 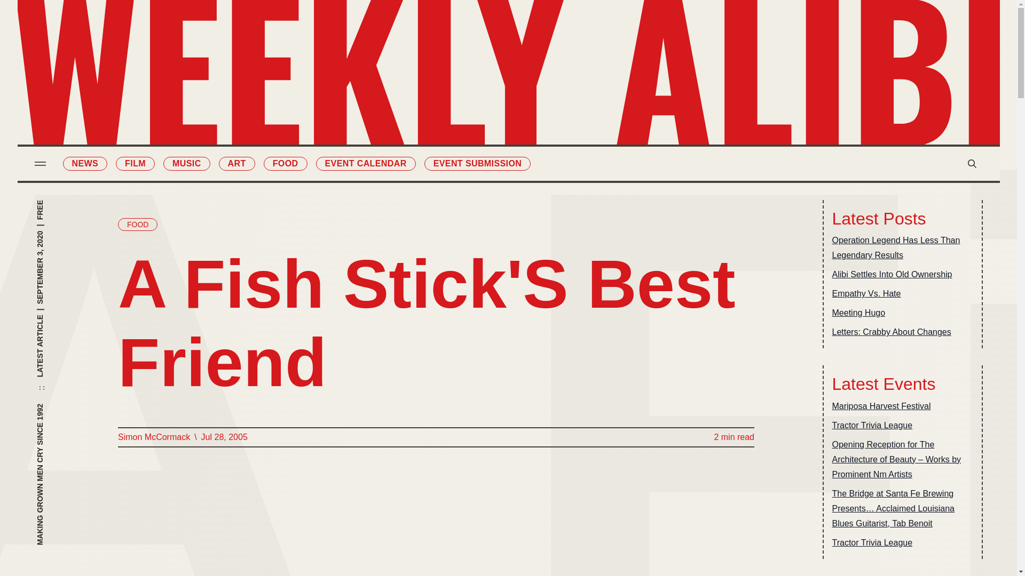 What do you see at coordinates (477, 163) in the screenshot?
I see `EVENT SUBMISSION` at bounding box center [477, 163].